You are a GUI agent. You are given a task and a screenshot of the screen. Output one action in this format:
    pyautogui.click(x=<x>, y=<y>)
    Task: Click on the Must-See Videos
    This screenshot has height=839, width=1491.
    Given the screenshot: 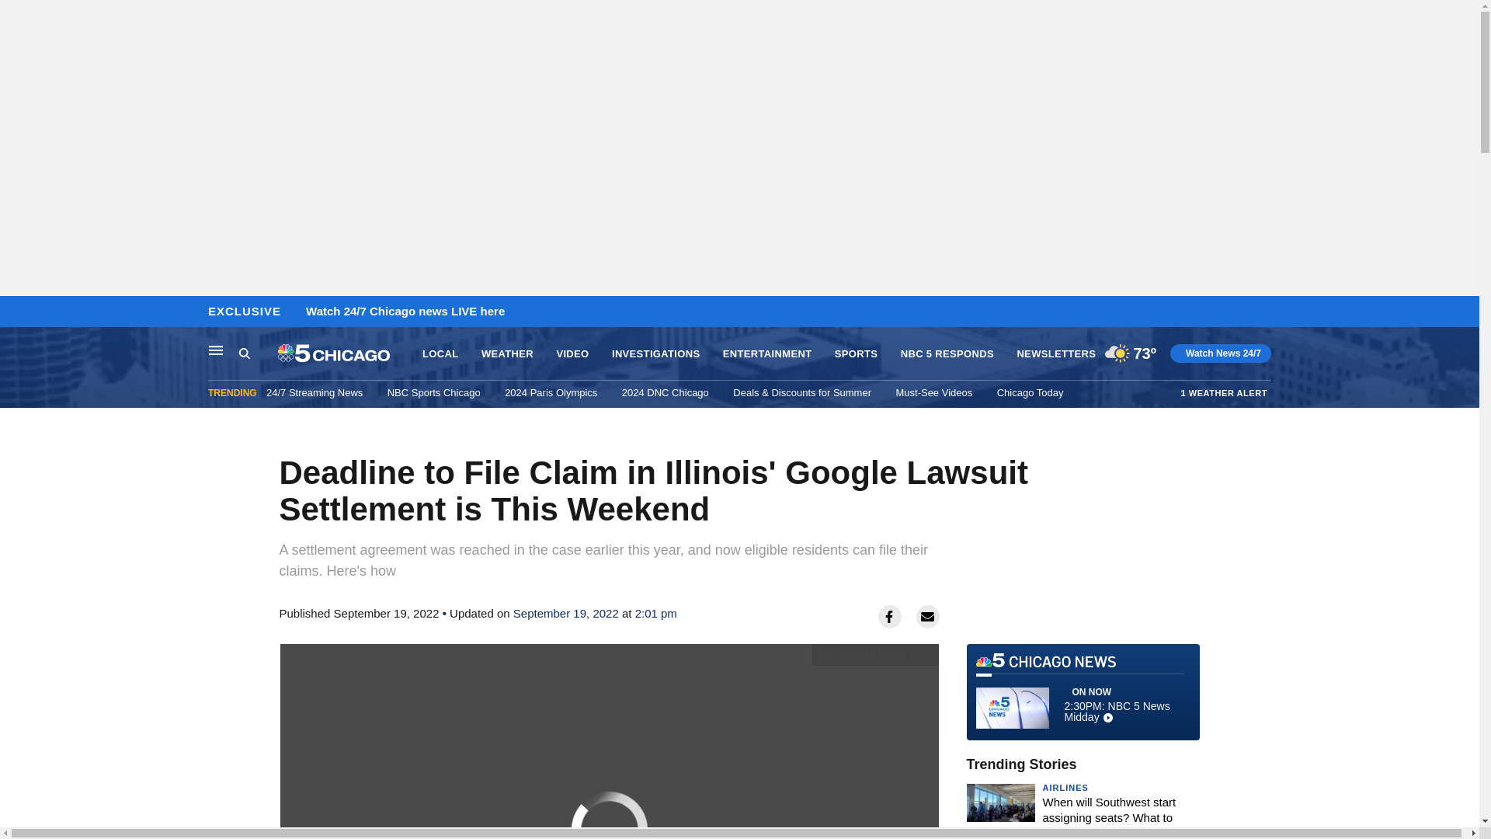 What is the action you would take?
    pyautogui.click(x=933, y=392)
    